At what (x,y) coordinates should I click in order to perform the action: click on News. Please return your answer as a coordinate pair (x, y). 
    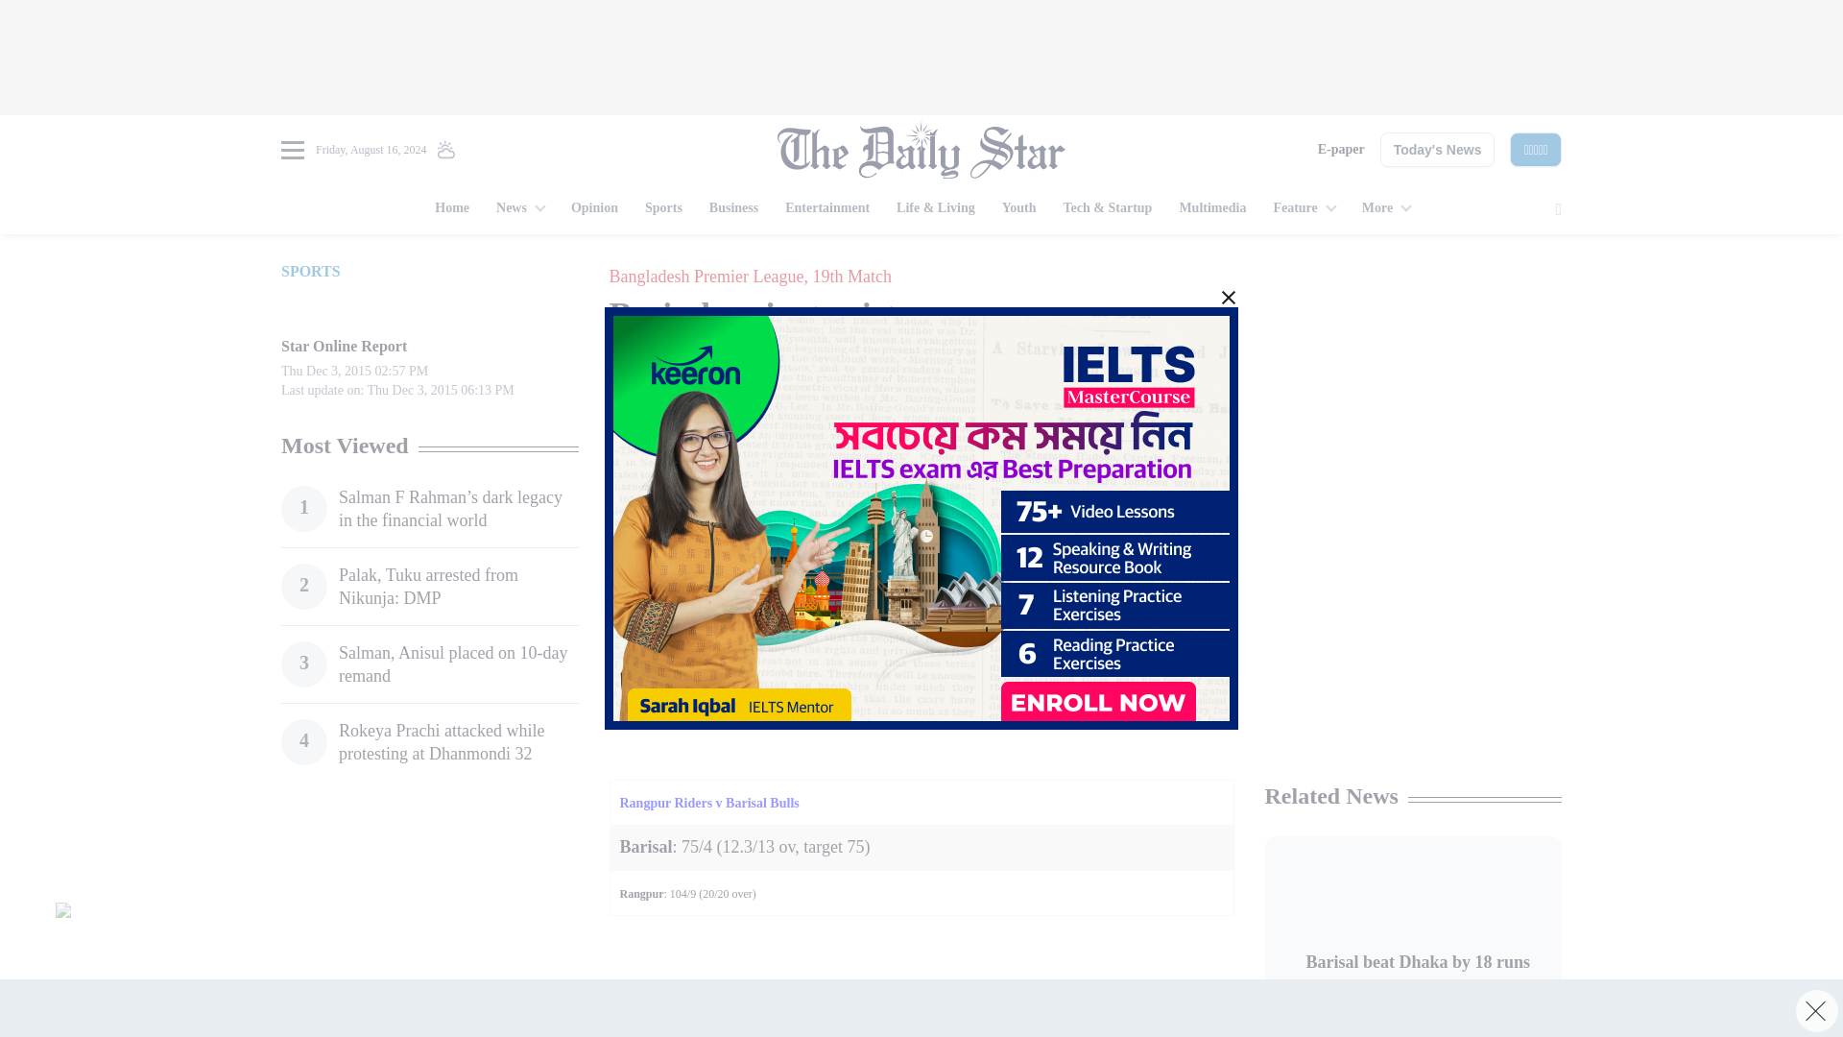
    Looking at the image, I should click on (520, 209).